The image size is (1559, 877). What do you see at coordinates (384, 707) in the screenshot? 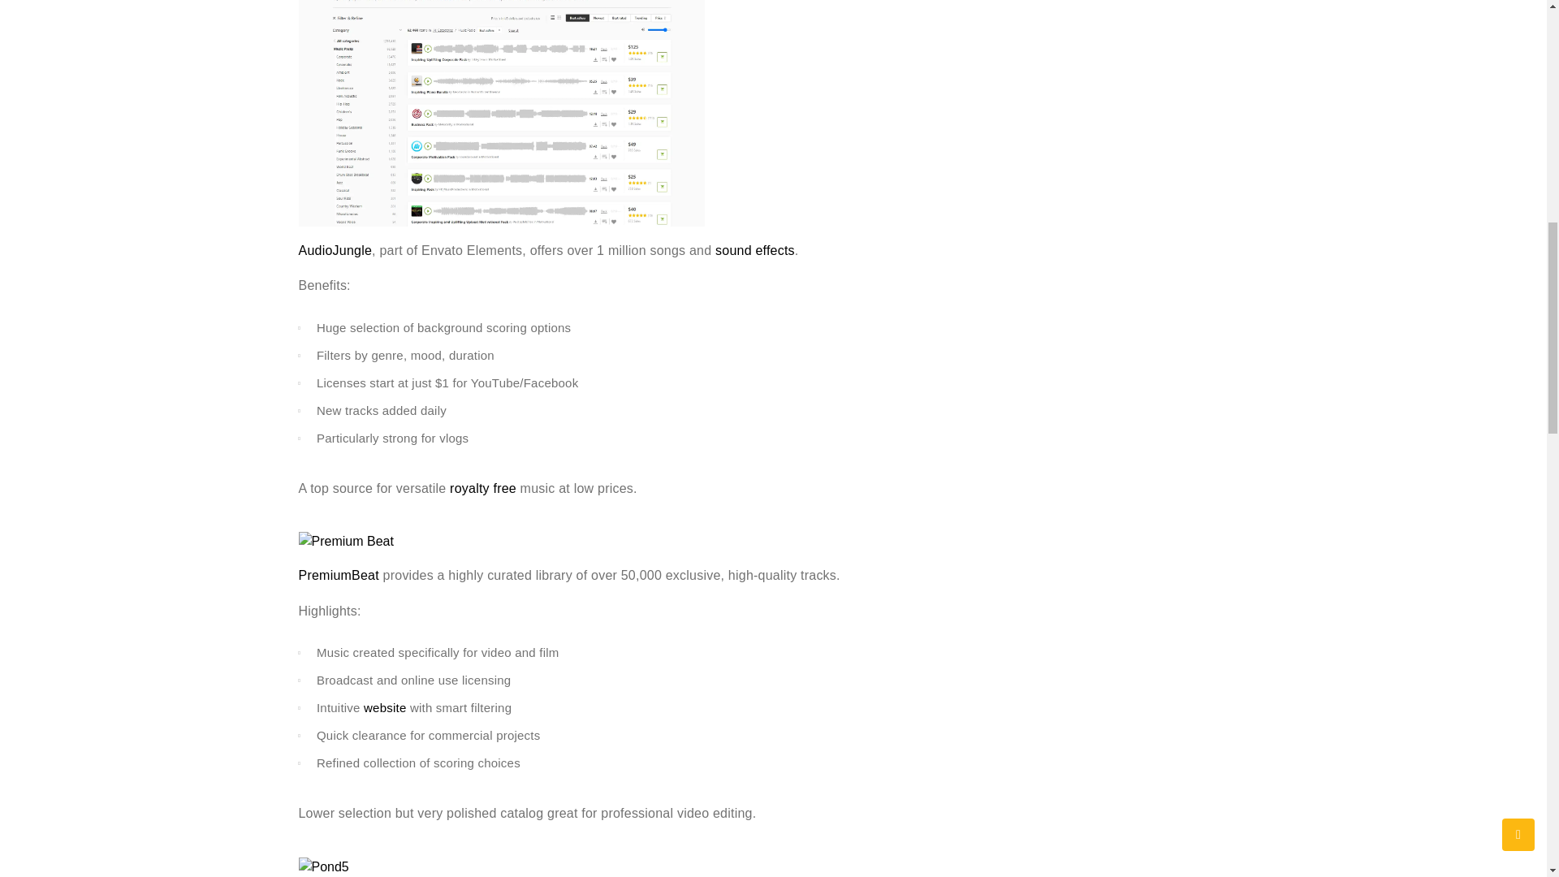
I see `website` at bounding box center [384, 707].